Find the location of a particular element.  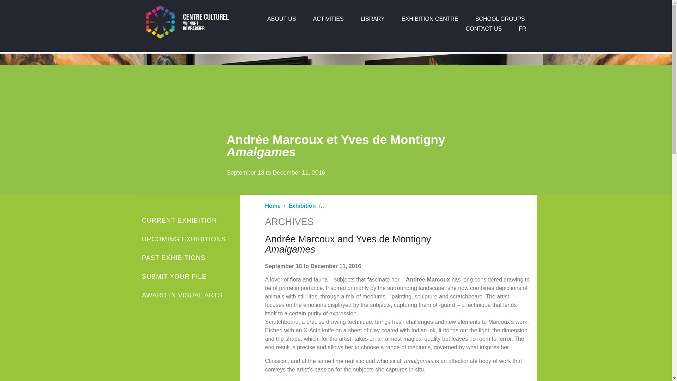

CONTACT US is located at coordinates (484, 29).